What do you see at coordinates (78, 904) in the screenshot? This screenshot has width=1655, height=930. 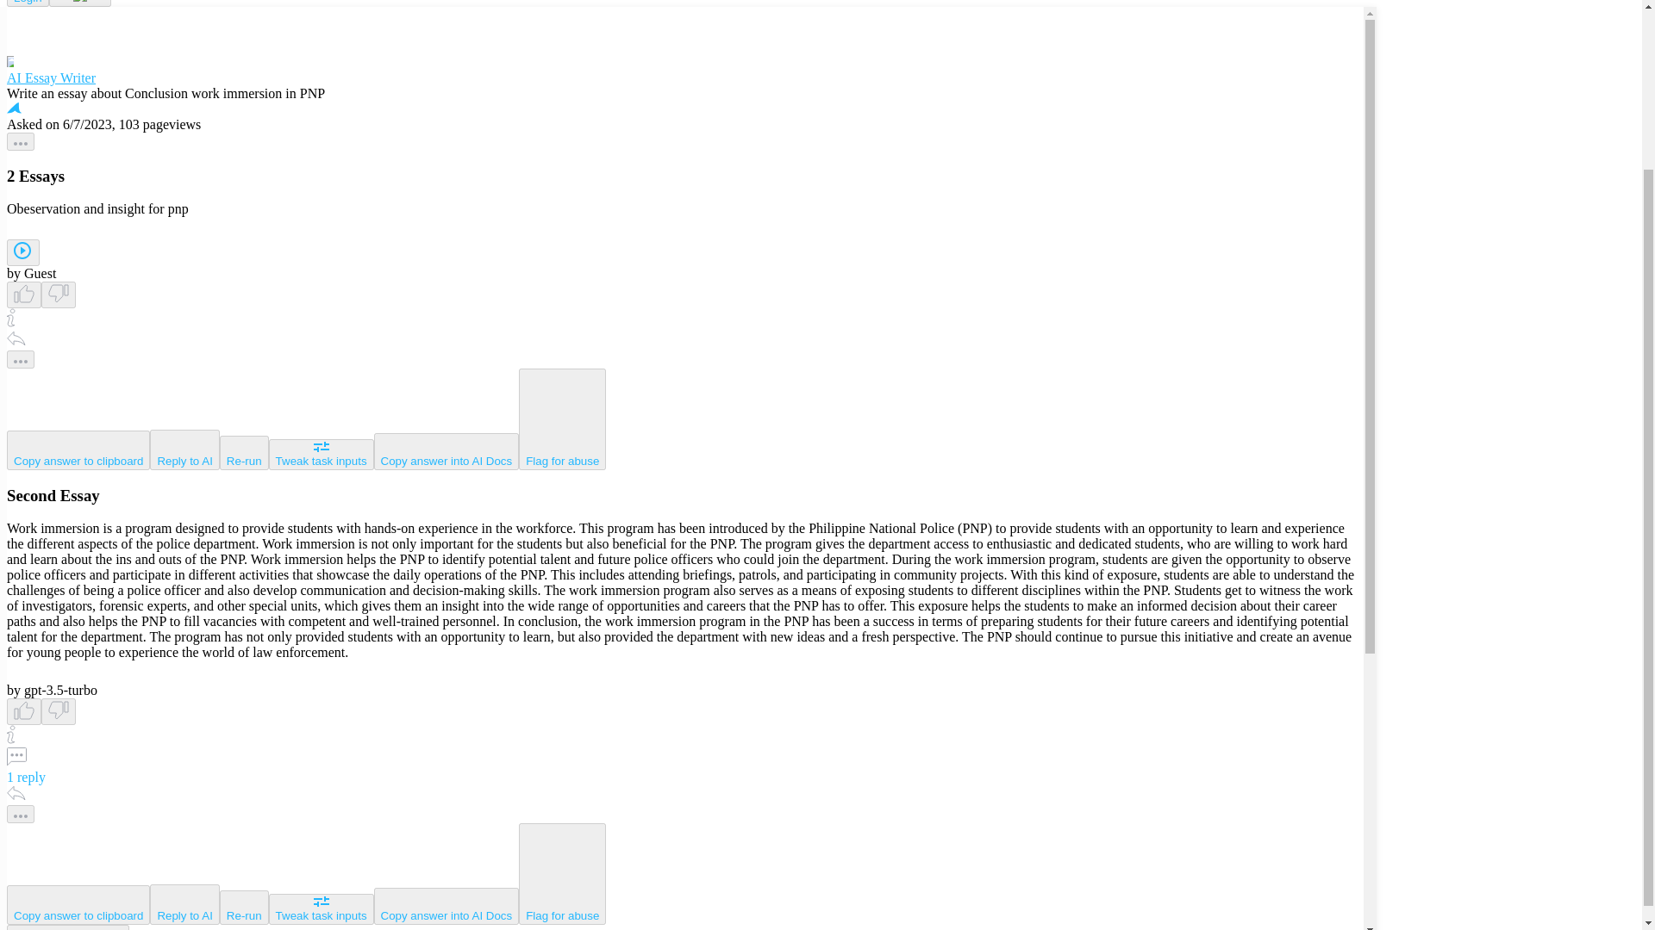 I see `Copy answer to clipboard` at bounding box center [78, 904].